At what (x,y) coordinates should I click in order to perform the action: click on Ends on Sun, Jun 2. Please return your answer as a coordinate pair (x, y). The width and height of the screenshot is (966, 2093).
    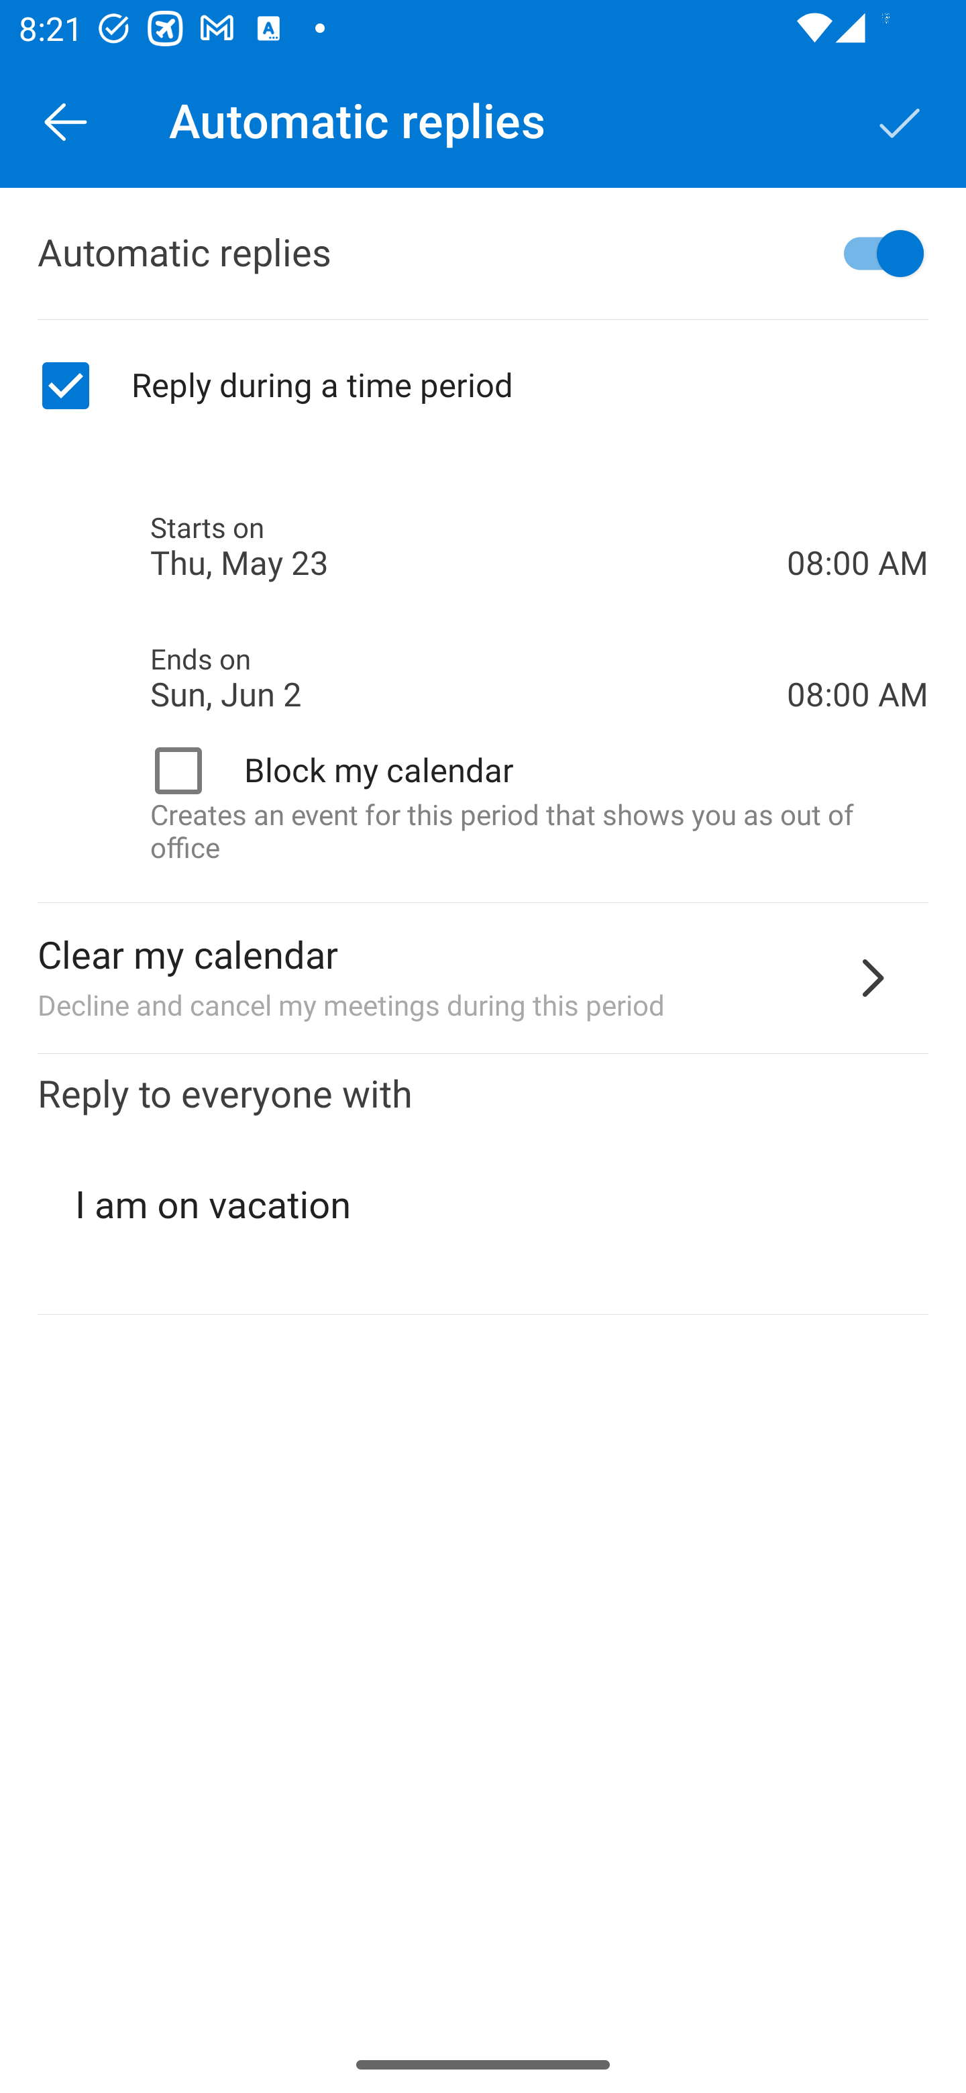
    Looking at the image, I should click on (468, 678).